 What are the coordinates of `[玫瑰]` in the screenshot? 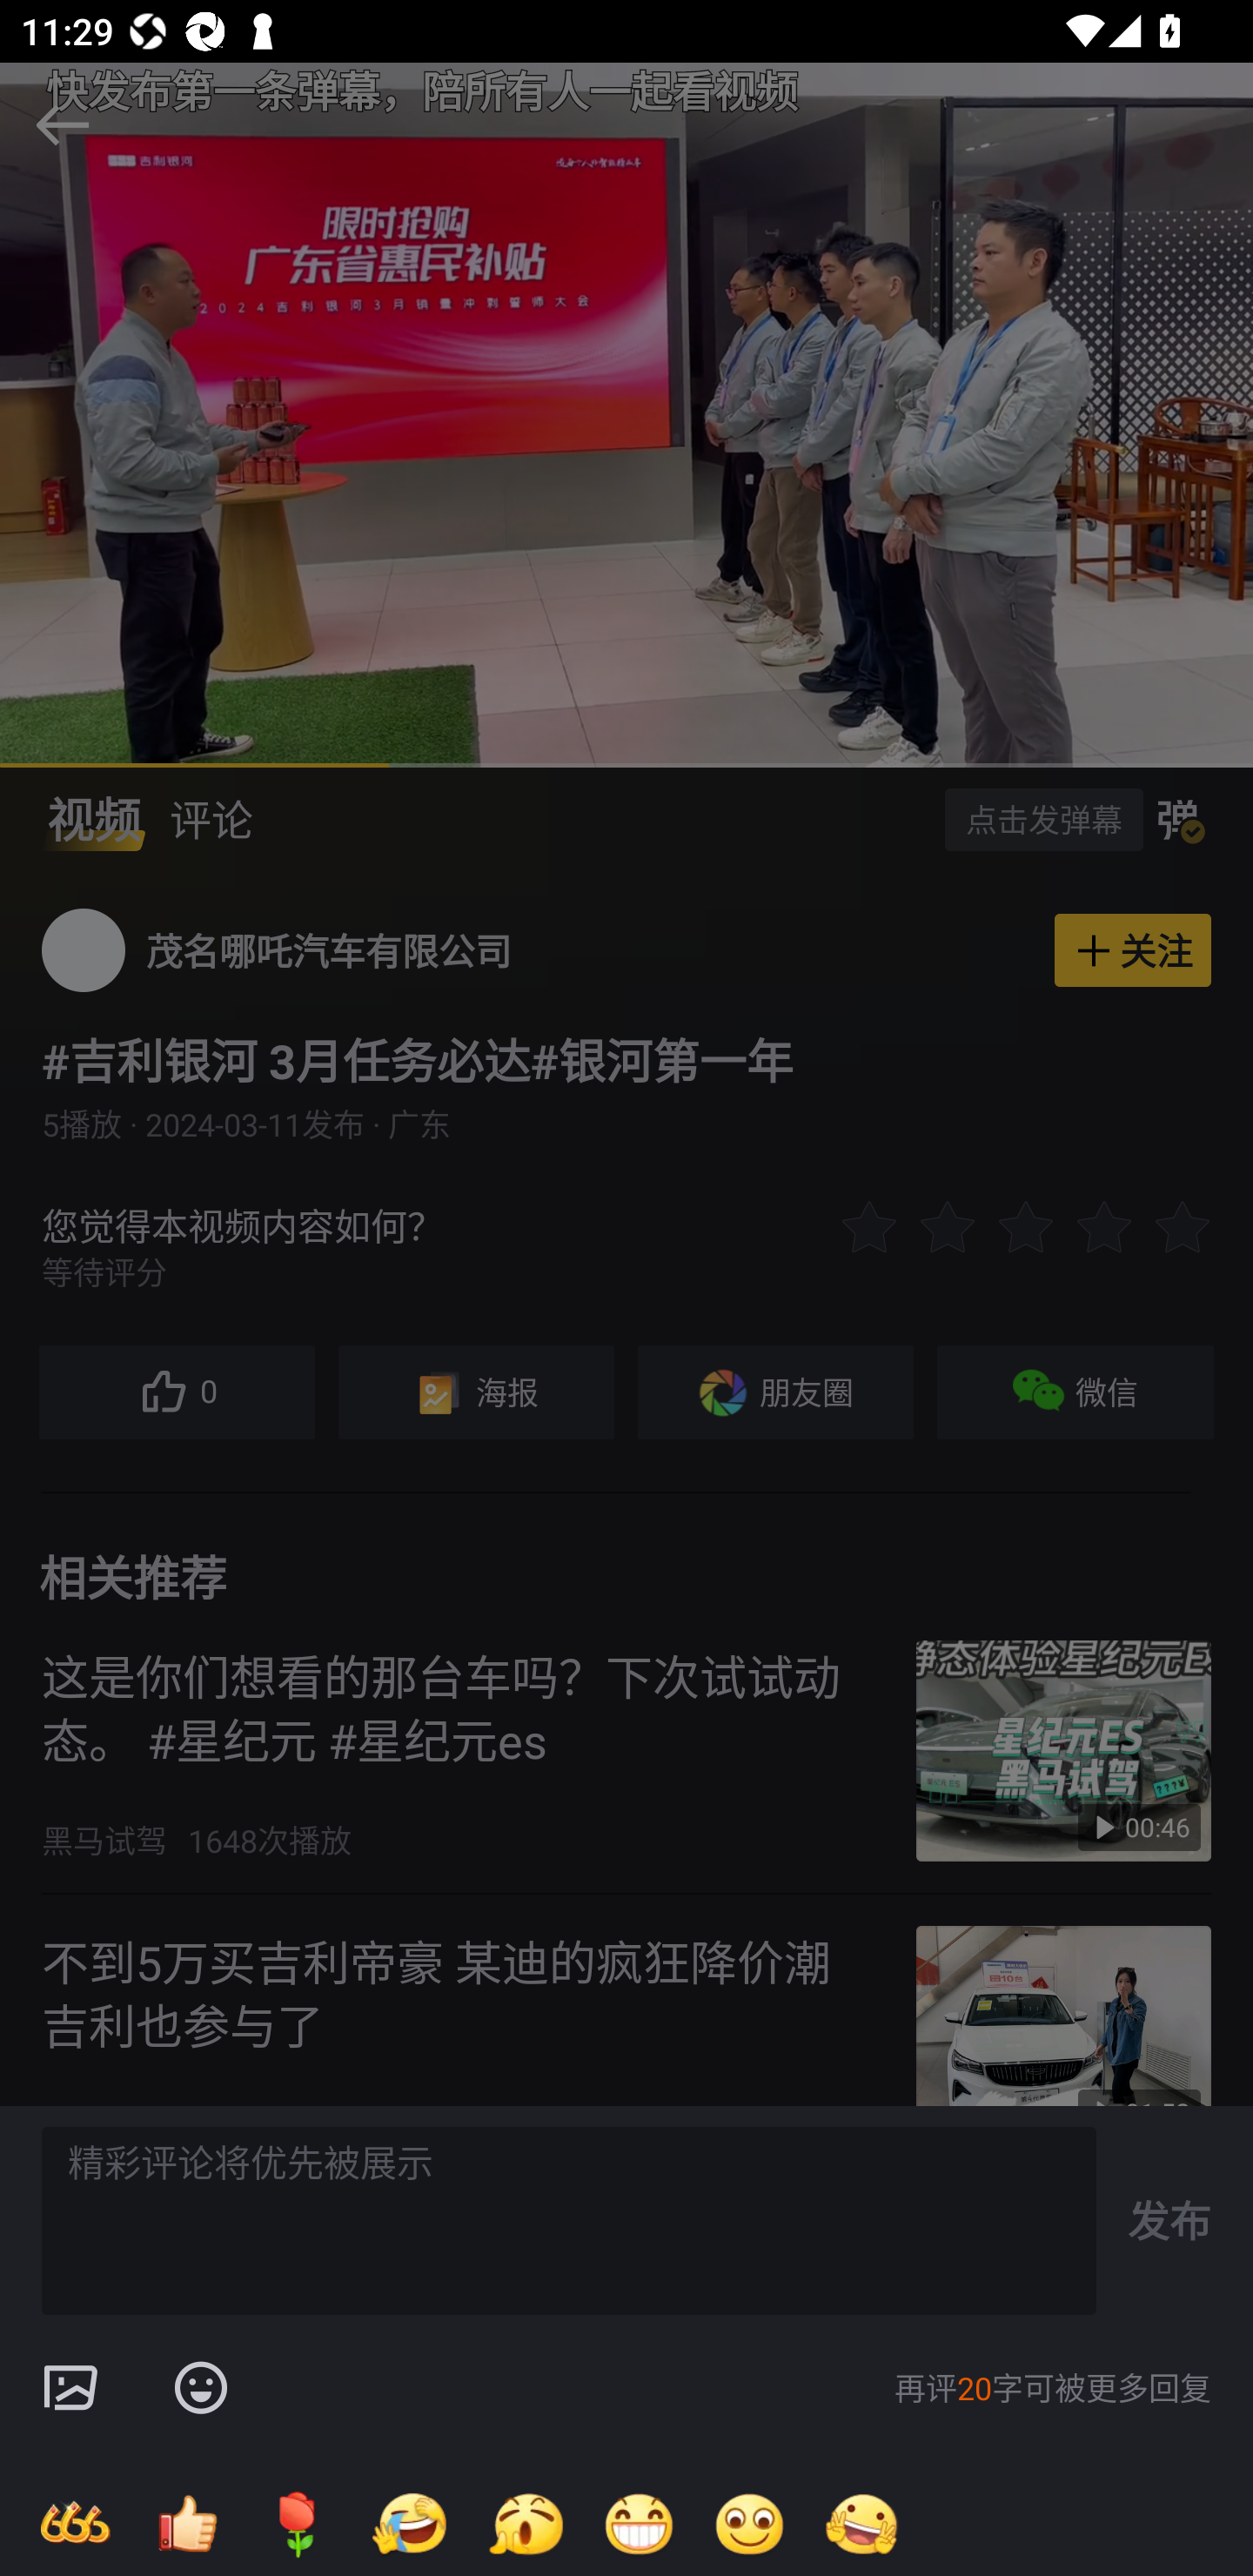 It's located at (298, 2523).